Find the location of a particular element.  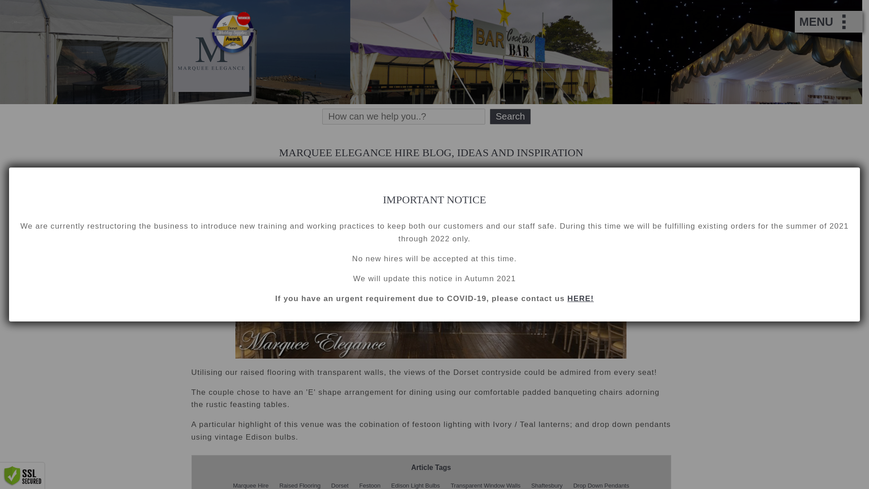

Edison Light Bulbs is located at coordinates (415, 482).